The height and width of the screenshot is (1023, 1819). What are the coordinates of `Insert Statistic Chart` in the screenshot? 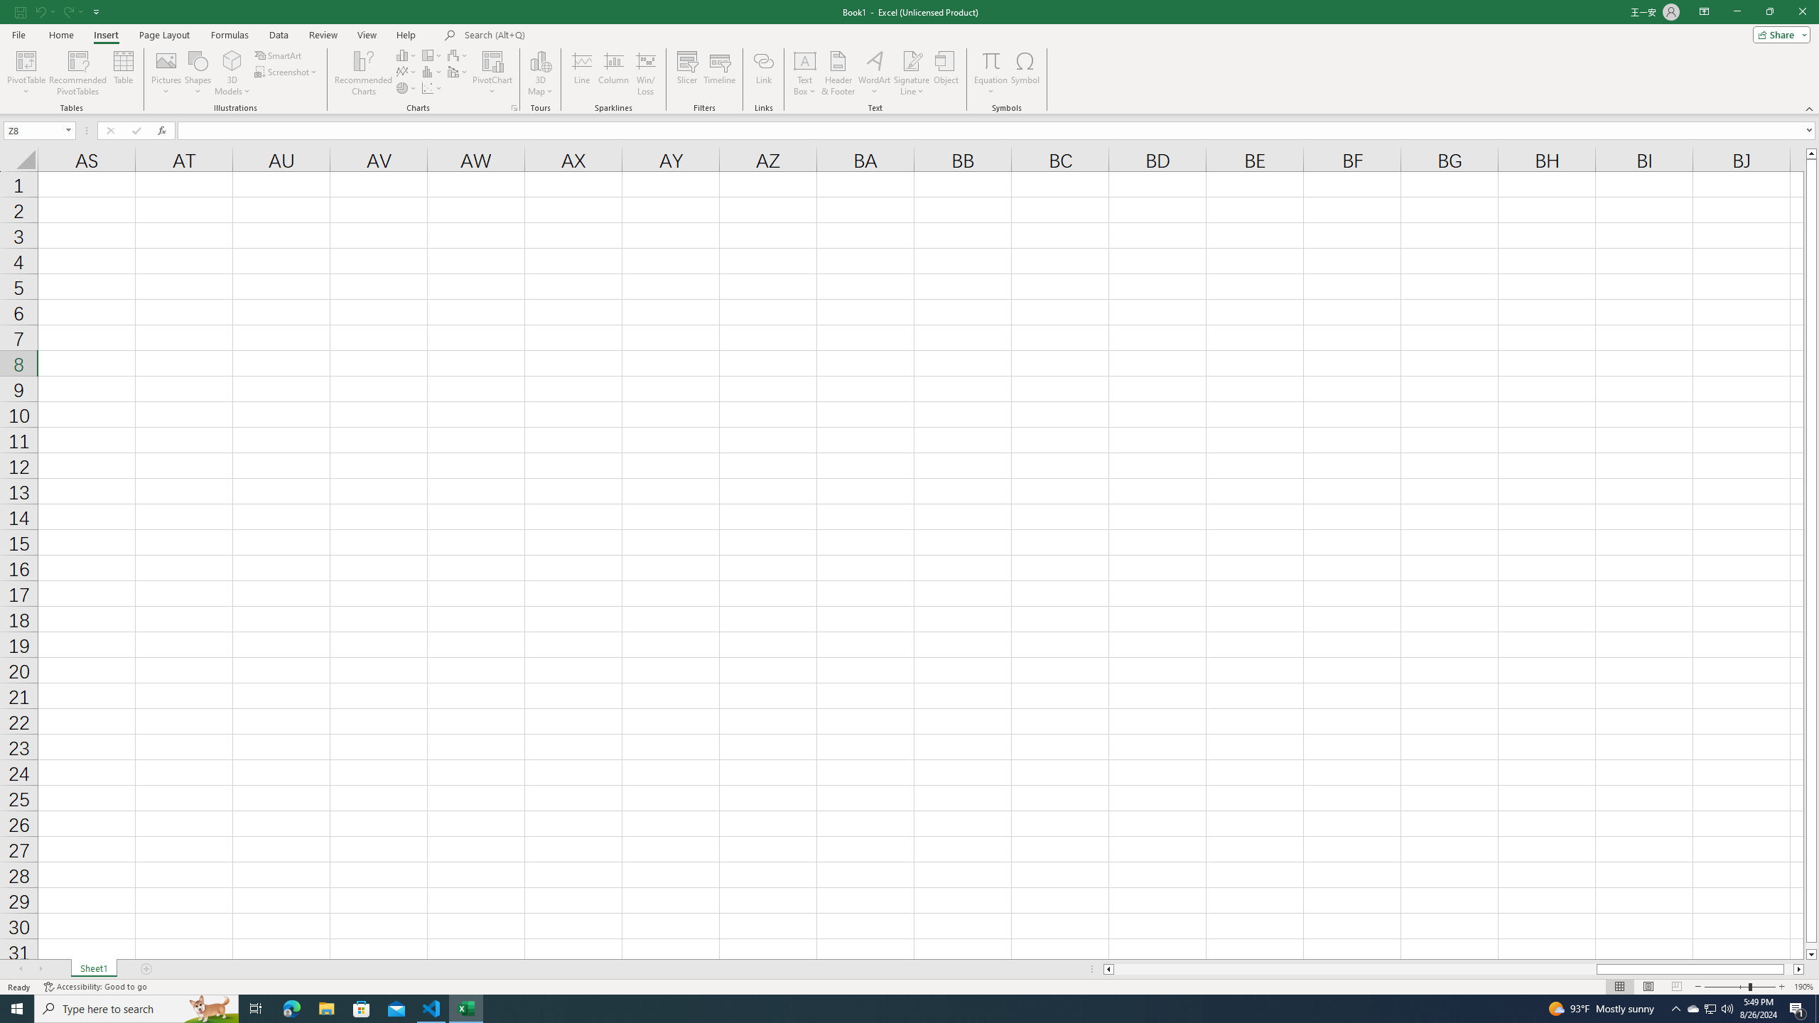 It's located at (433, 71).